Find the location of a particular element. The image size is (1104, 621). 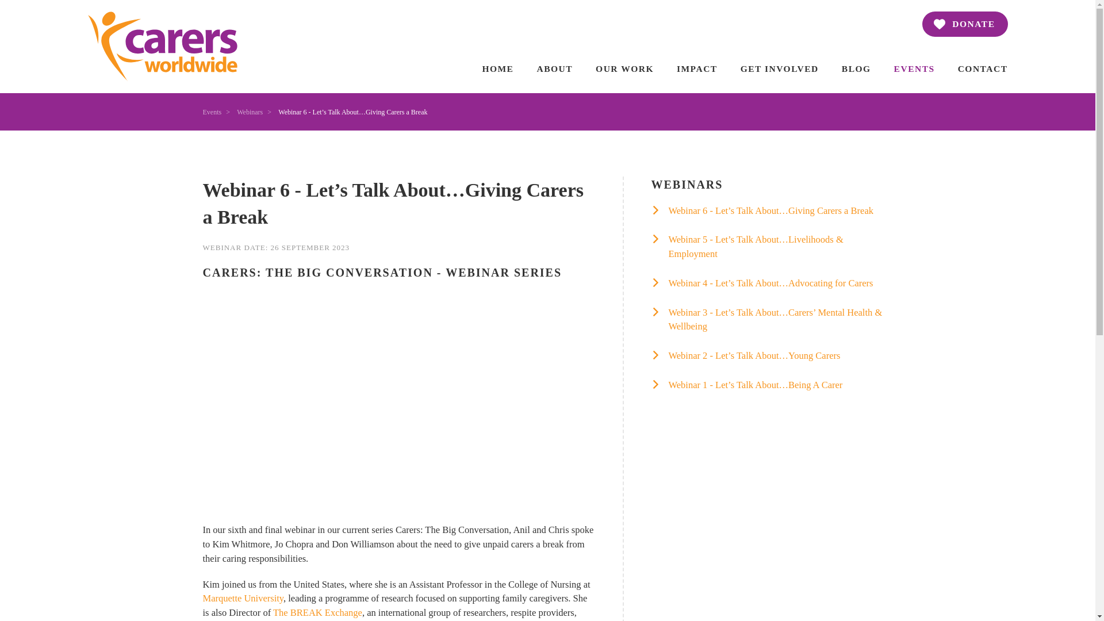

ABOUT is located at coordinates (554, 68).